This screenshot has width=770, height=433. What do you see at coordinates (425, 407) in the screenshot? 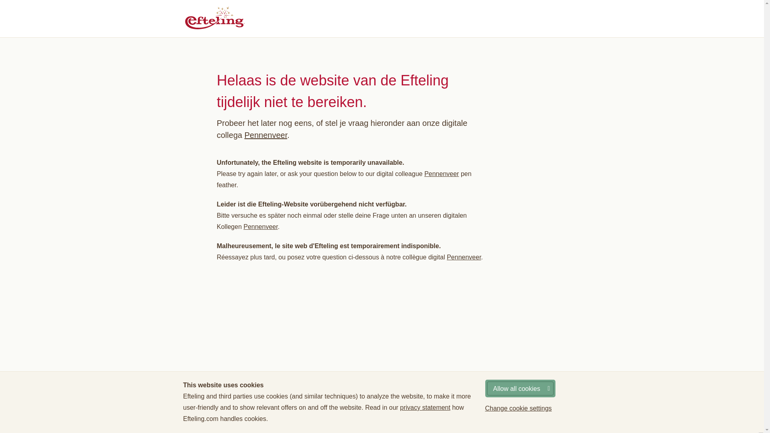
I see `privacy statement` at bounding box center [425, 407].